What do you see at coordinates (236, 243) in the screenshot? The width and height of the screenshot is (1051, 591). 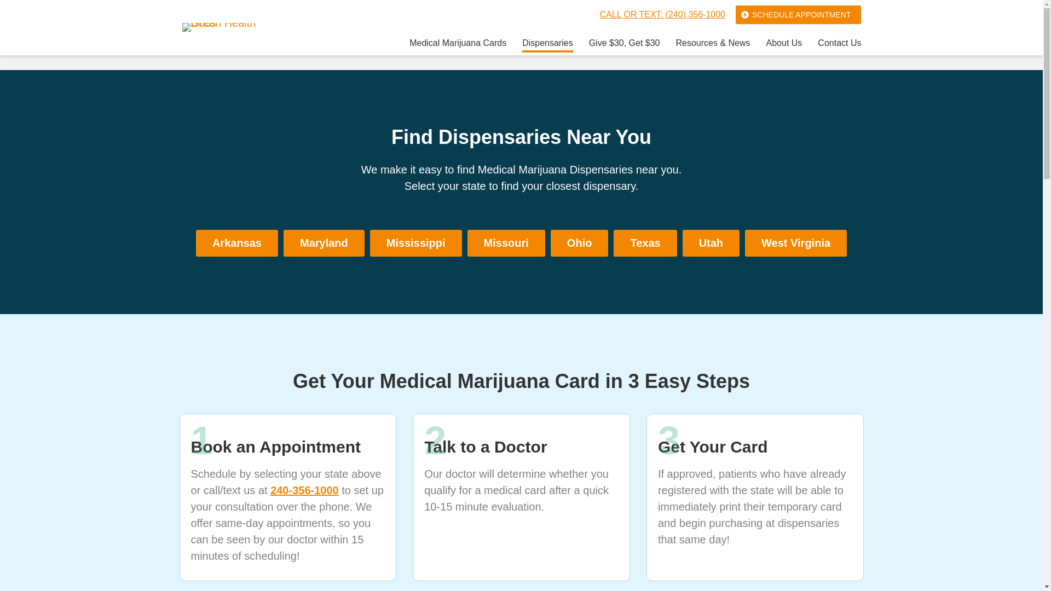 I see `Arkansas` at bounding box center [236, 243].